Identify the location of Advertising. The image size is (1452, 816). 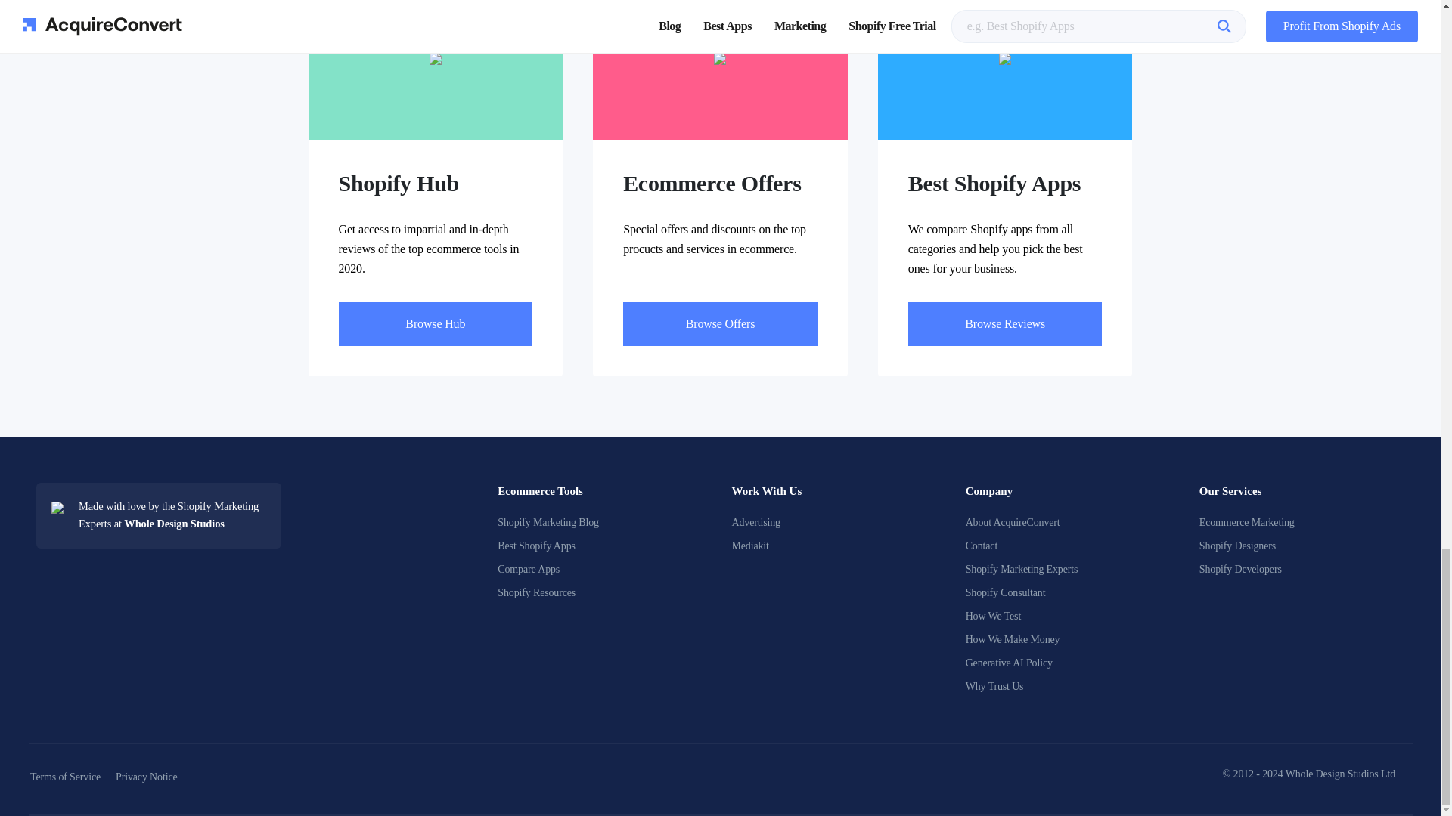
(755, 521).